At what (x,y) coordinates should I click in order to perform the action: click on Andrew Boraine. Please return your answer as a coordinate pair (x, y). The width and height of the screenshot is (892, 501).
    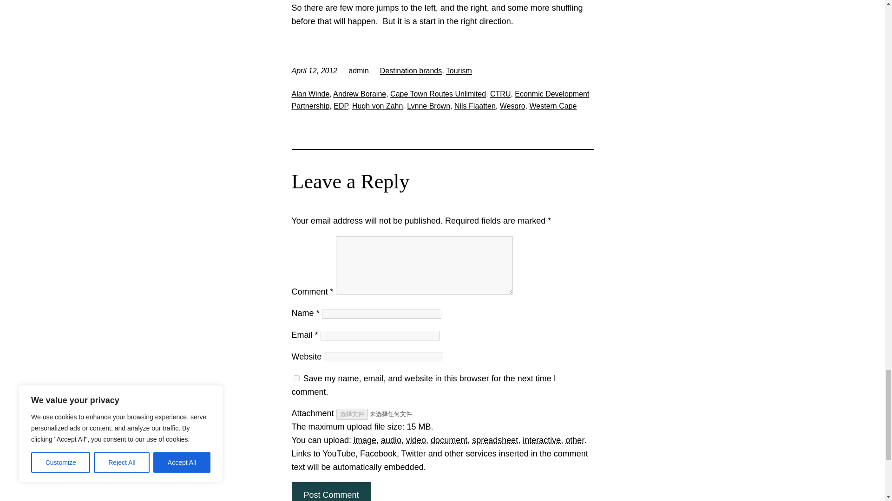
    Looking at the image, I should click on (360, 94).